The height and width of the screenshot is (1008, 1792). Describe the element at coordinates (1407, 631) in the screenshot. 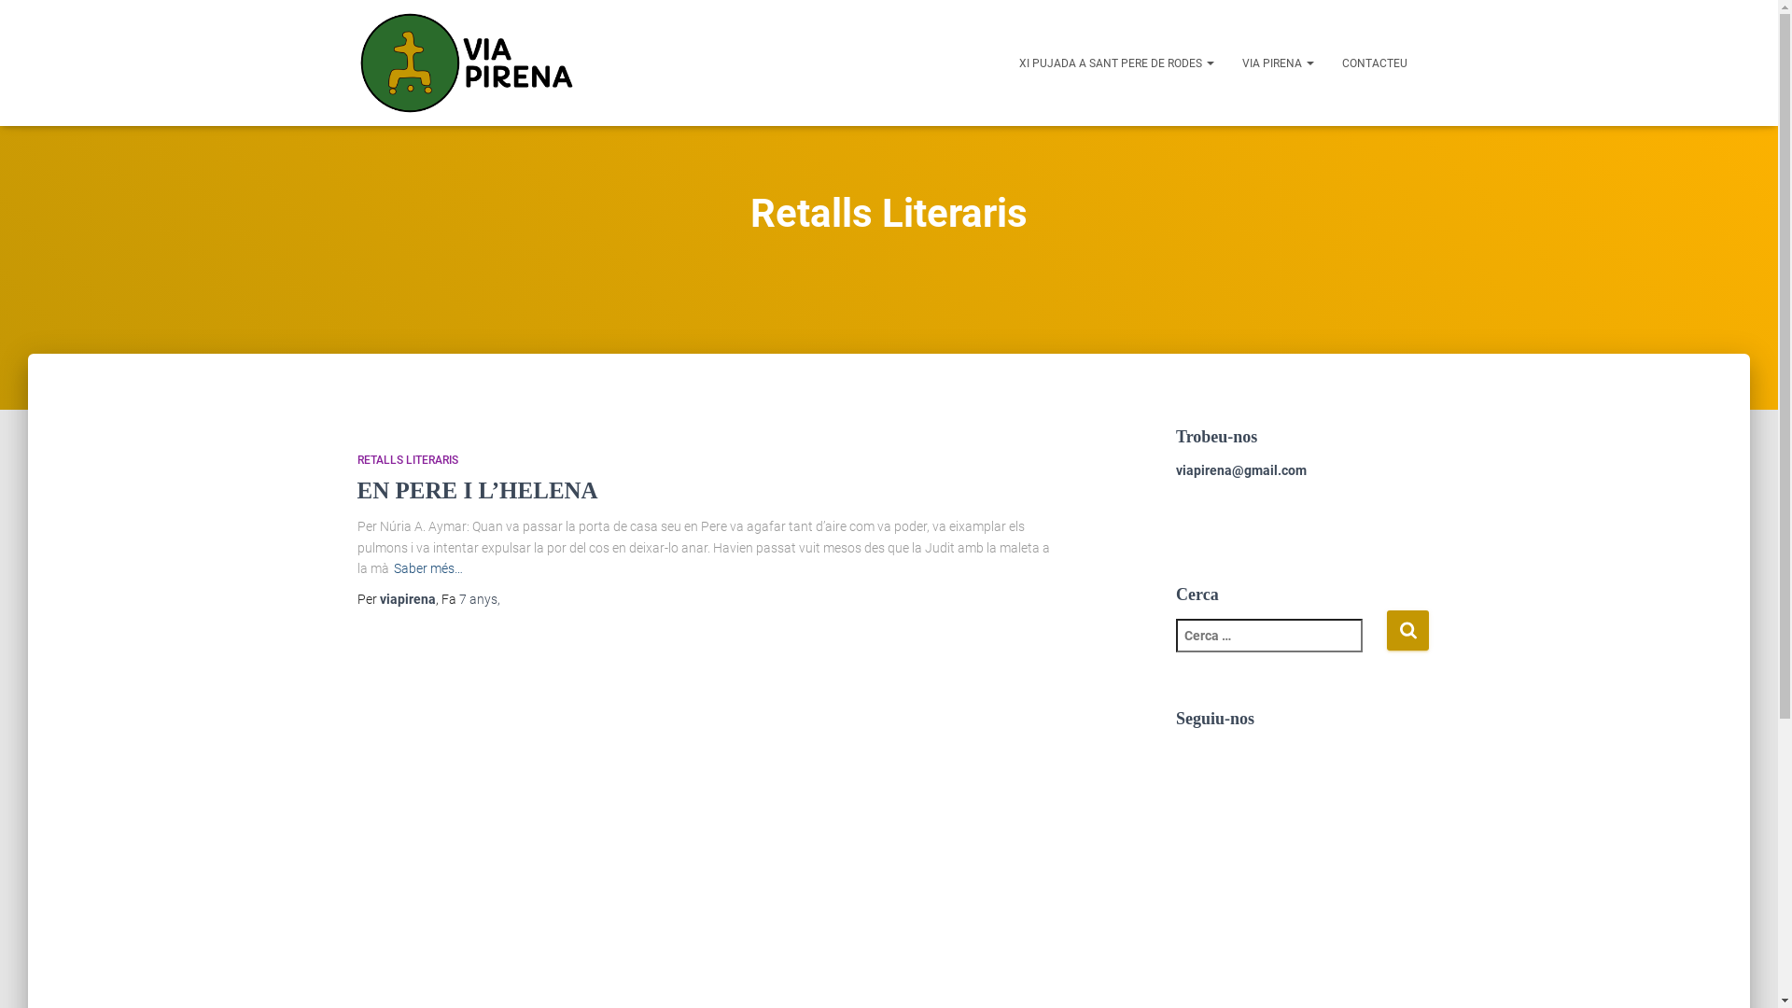

I see `Cerca` at that location.